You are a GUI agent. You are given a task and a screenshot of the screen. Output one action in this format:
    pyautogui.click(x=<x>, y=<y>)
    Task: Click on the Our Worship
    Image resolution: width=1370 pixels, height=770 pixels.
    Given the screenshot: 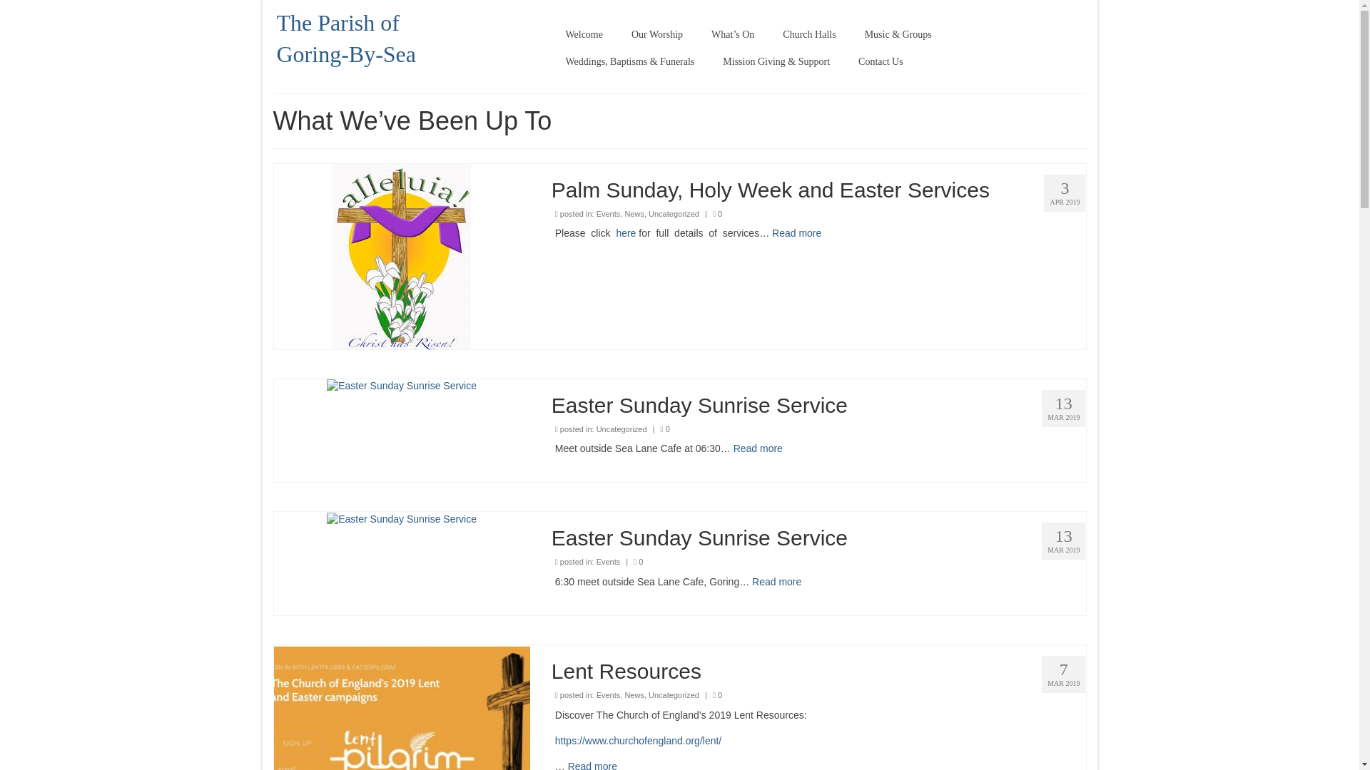 What is the action you would take?
    pyautogui.click(x=657, y=35)
    